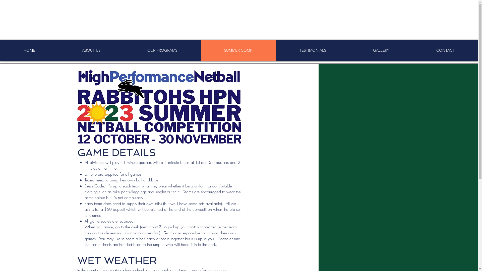  Describe the element at coordinates (91, 50) in the screenshot. I see `ABOUT US` at that location.